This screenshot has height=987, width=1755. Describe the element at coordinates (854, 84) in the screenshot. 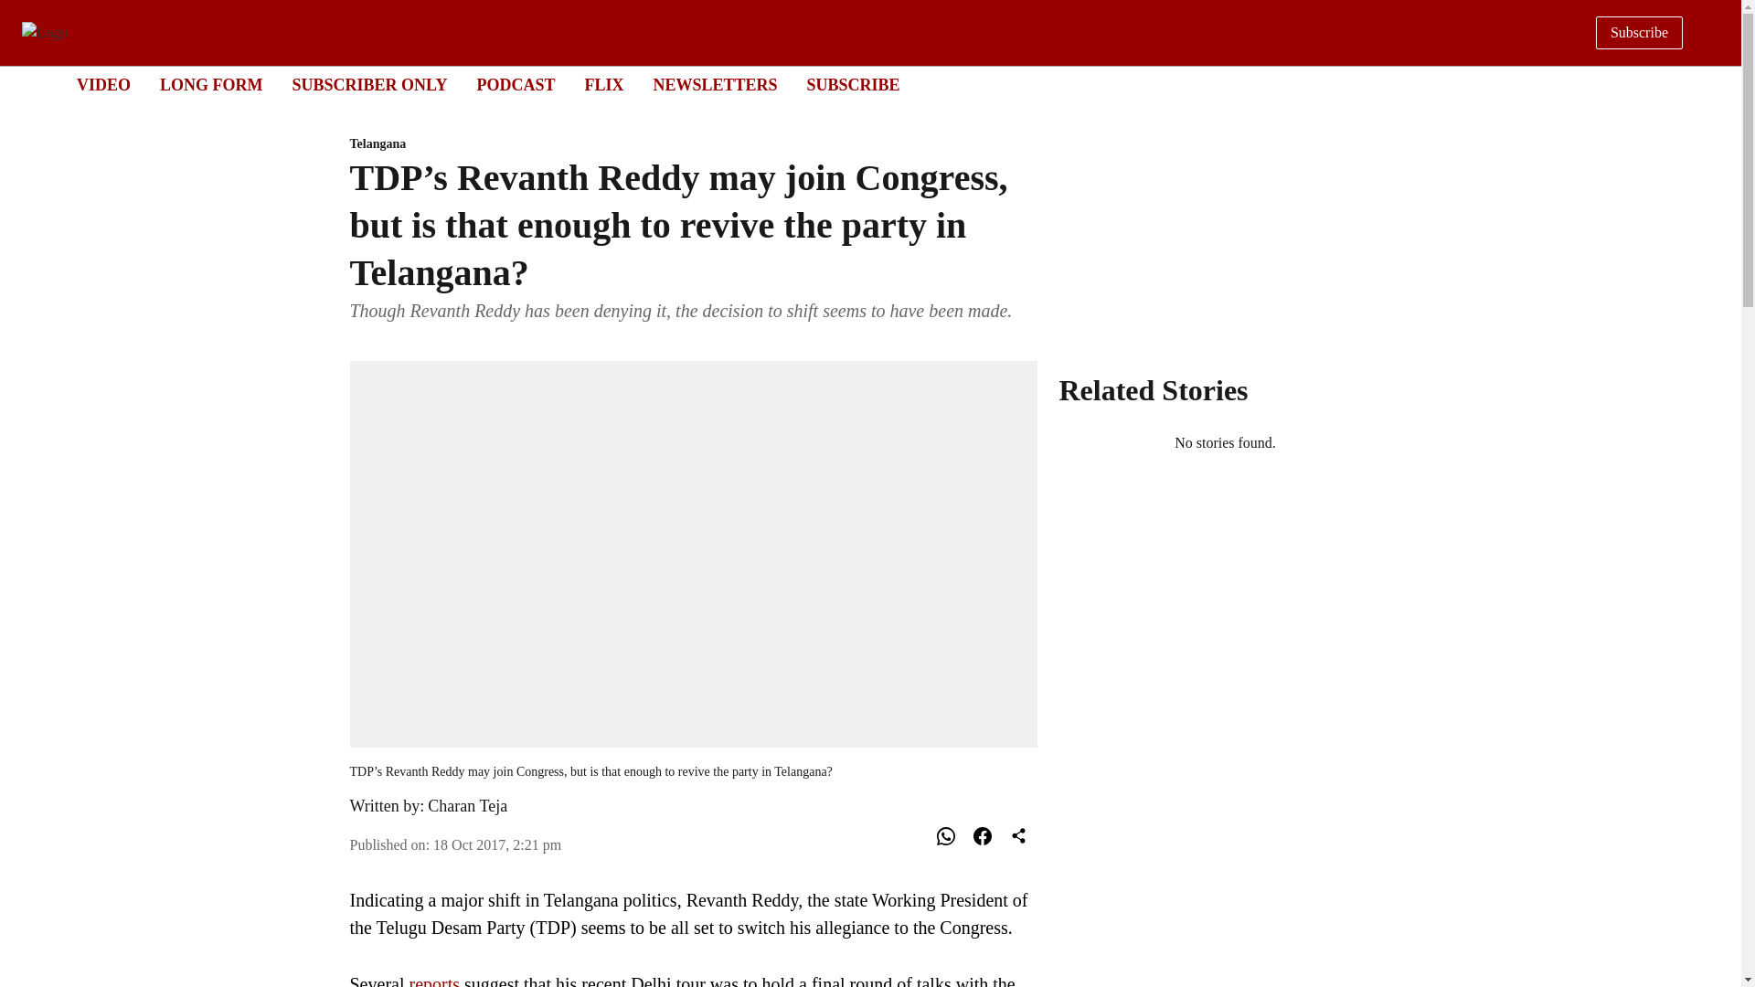

I see `SUBSCRIBE` at that location.